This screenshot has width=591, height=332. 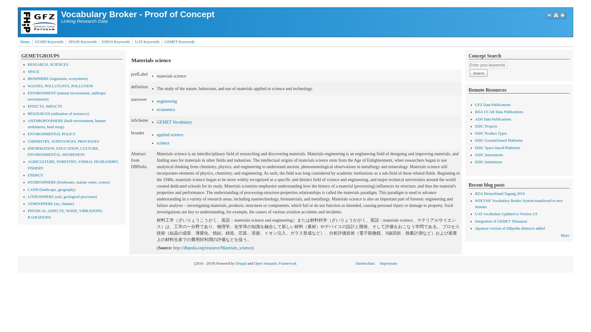 What do you see at coordinates (137, 14) in the screenshot?
I see `Home` at bounding box center [137, 14].